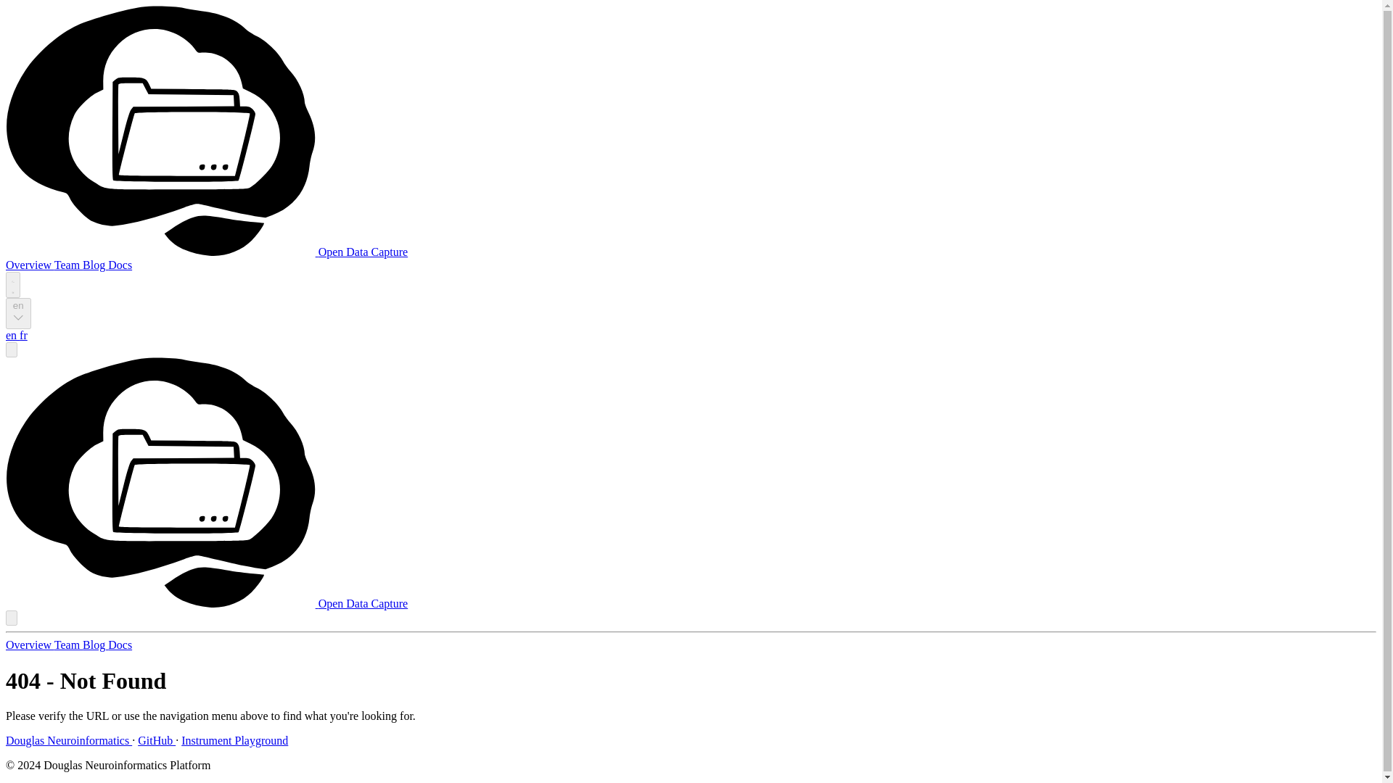 This screenshot has height=783, width=1393. Describe the element at coordinates (29, 265) in the screenshot. I see `Overview` at that location.